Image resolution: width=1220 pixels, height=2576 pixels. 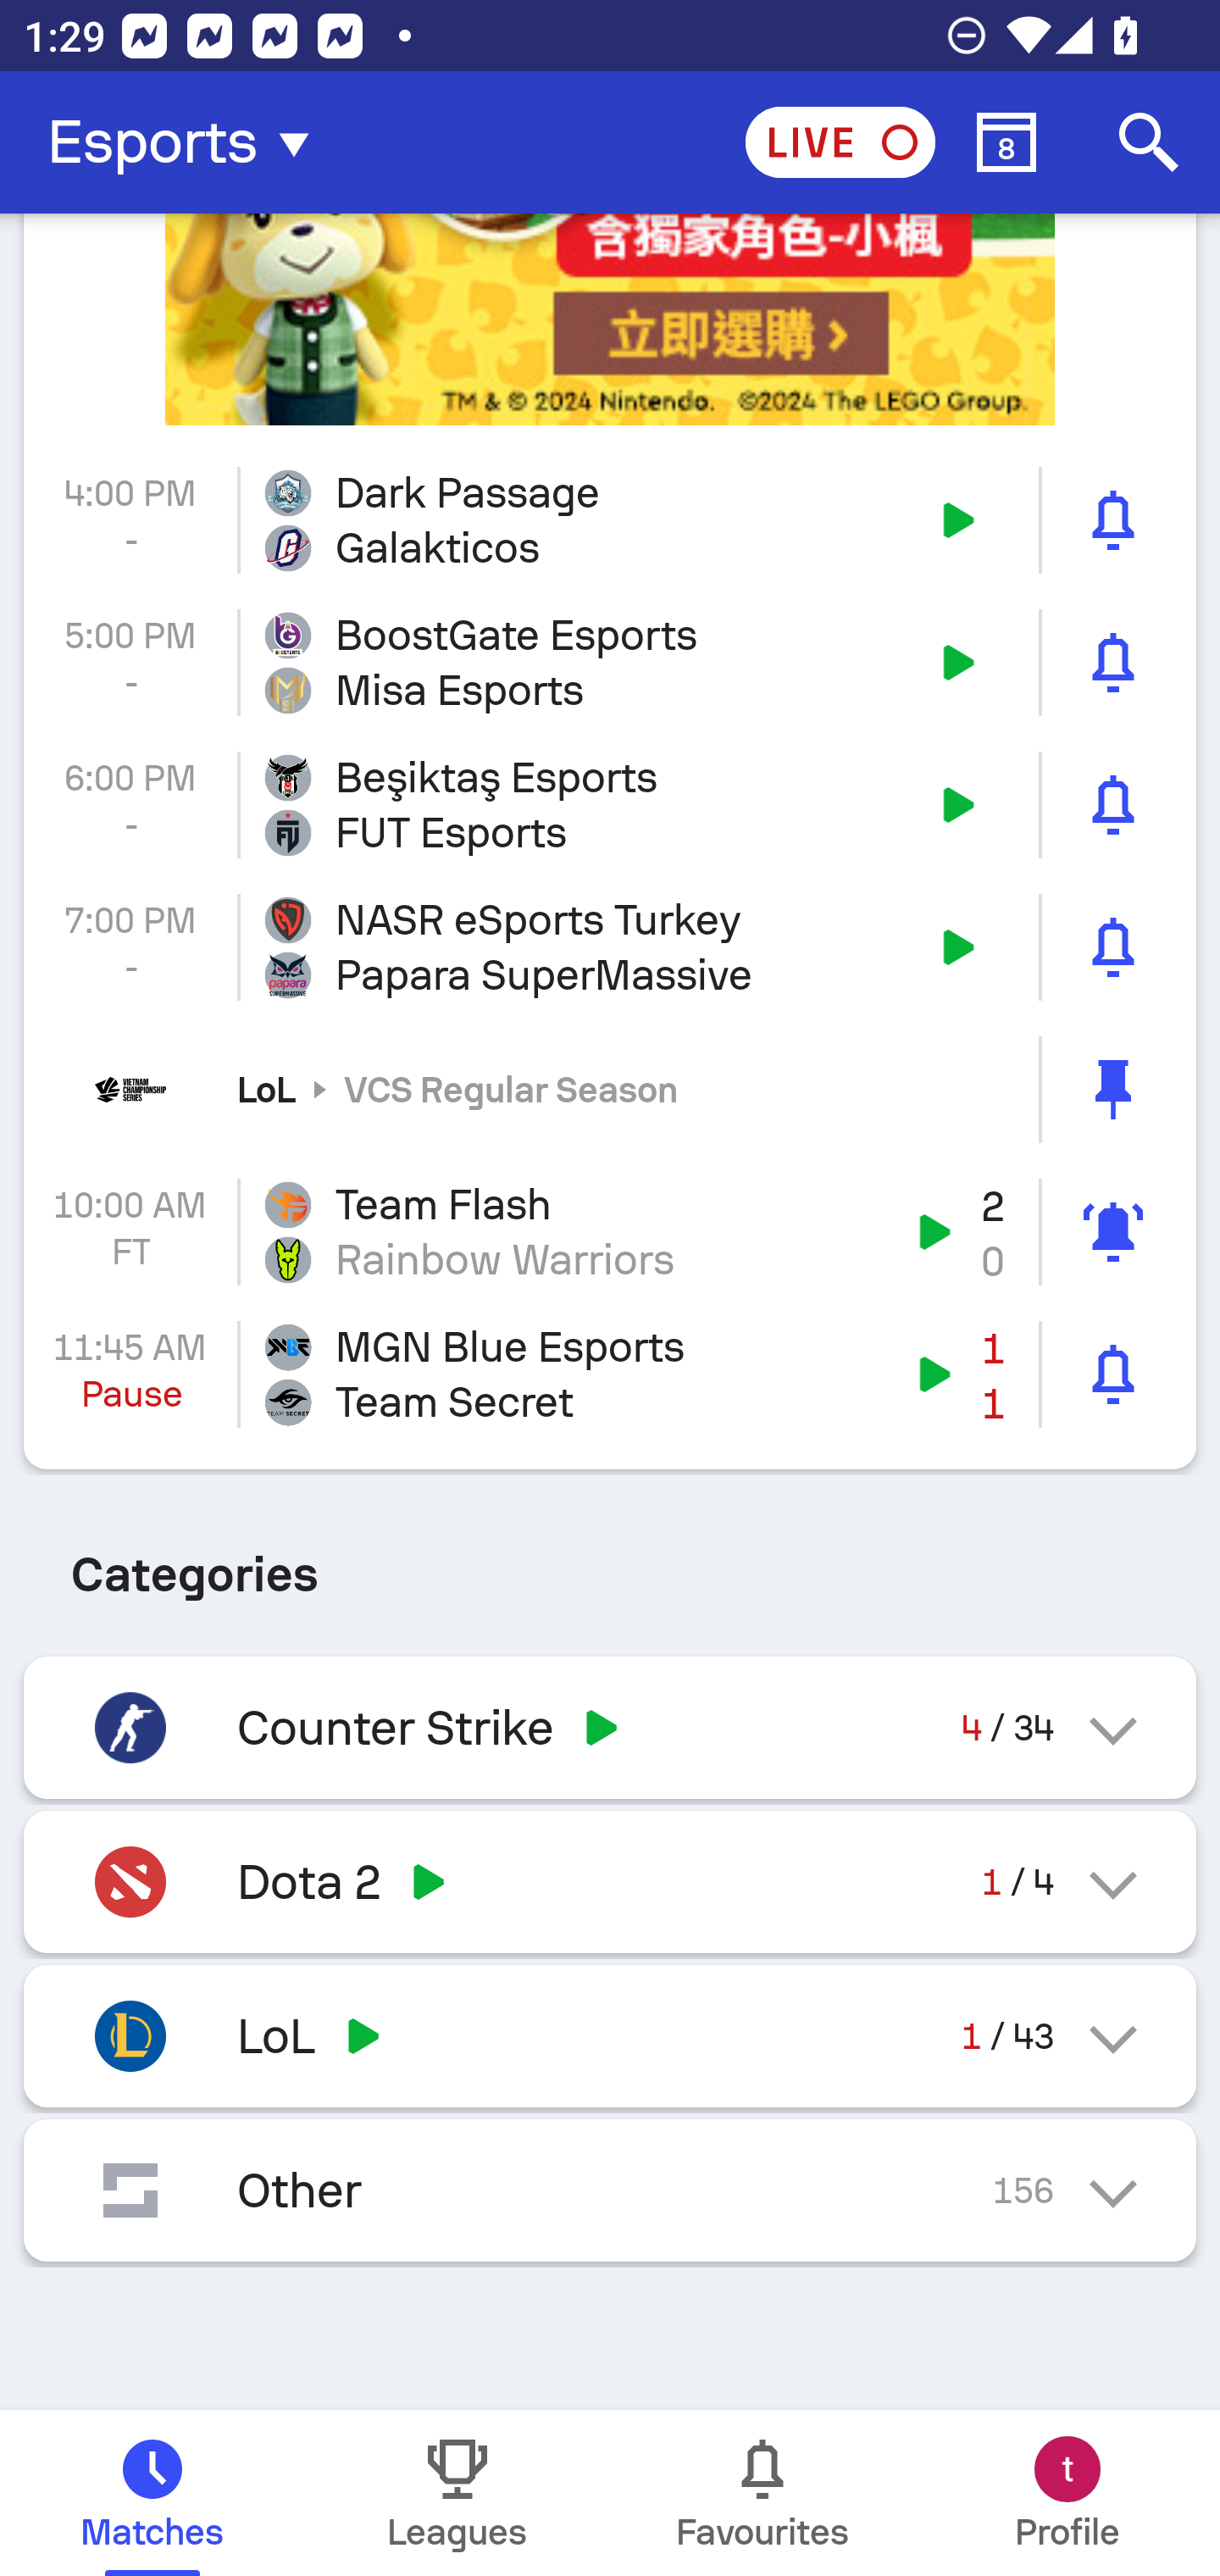 I want to click on Categories, so click(x=610, y=1563).